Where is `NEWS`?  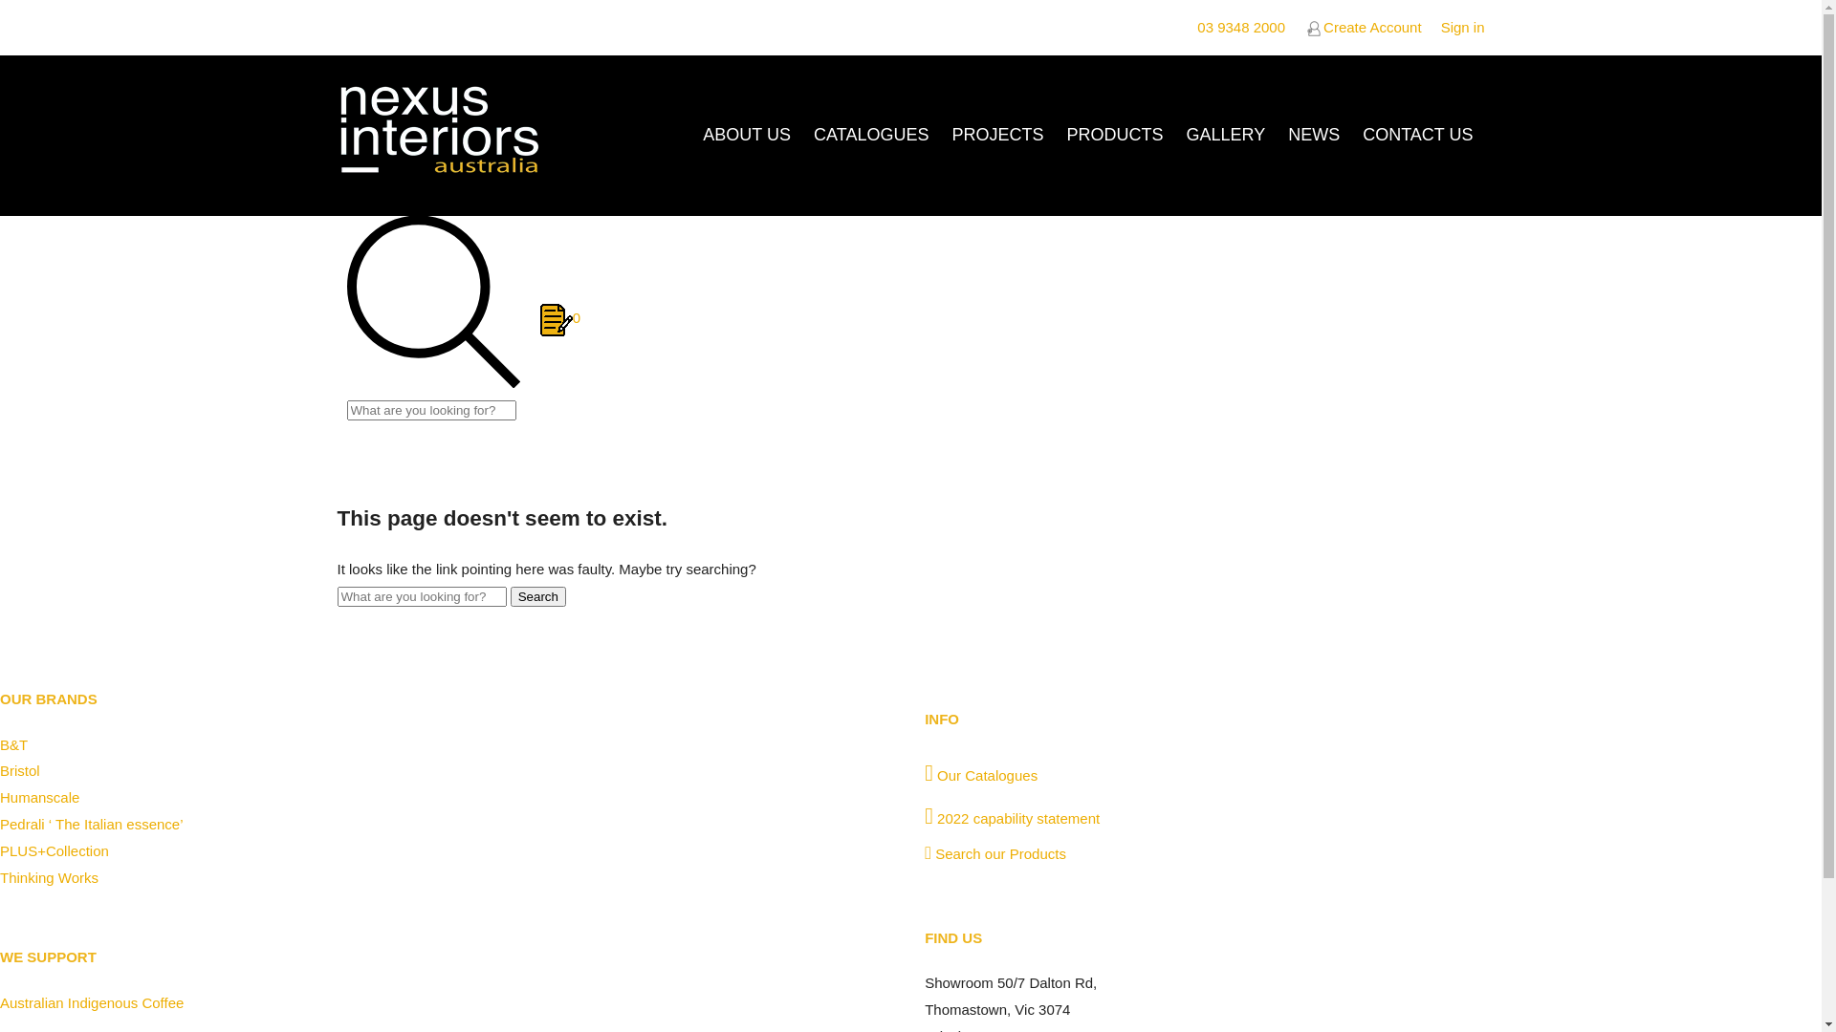
NEWS is located at coordinates (1314, 136).